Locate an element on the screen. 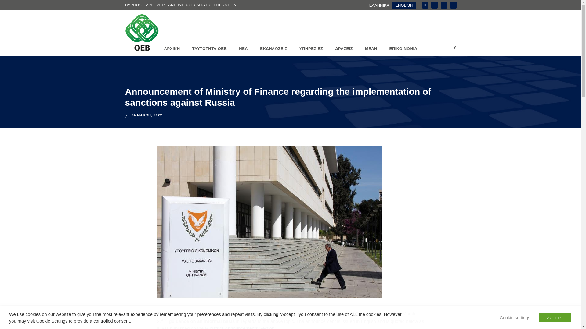  youtube is located at coordinates (453, 5).